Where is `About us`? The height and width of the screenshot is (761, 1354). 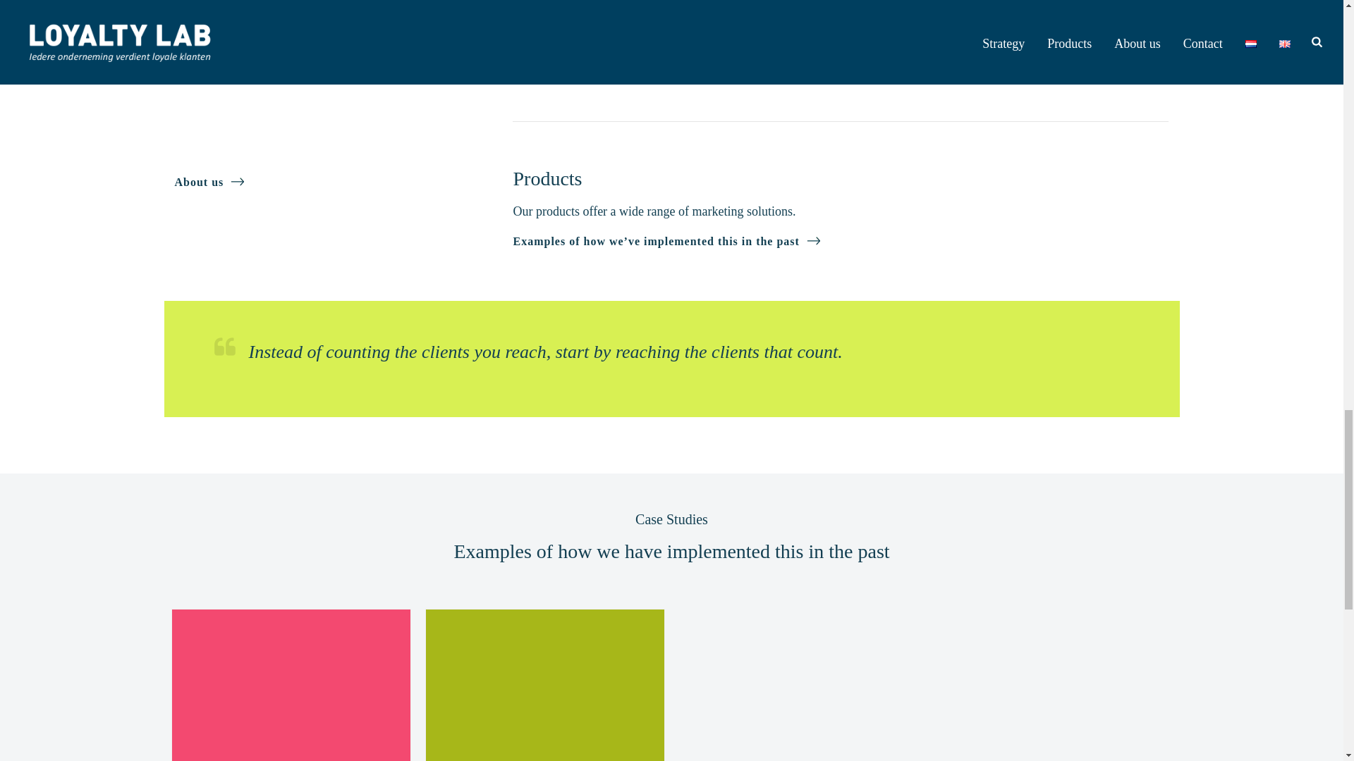 About us is located at coordinates (209, 180).